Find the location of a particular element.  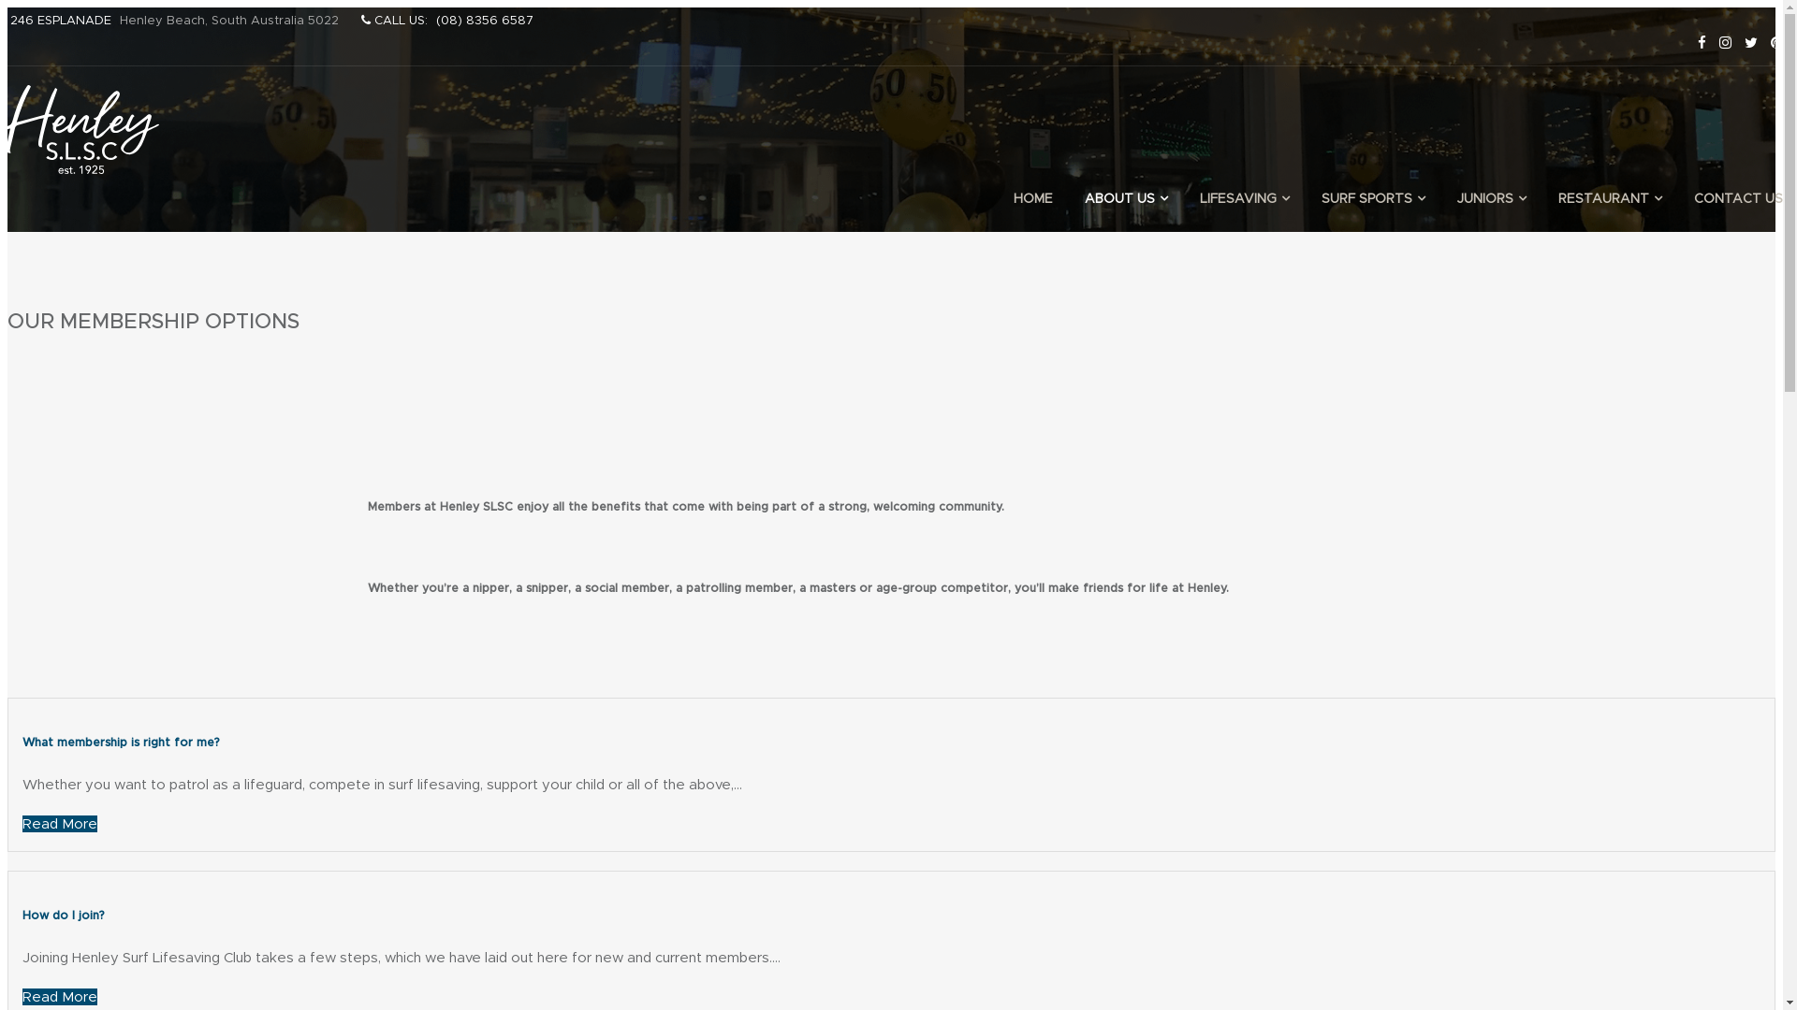

What membership is right for me? is located at coordinates (122, 743).